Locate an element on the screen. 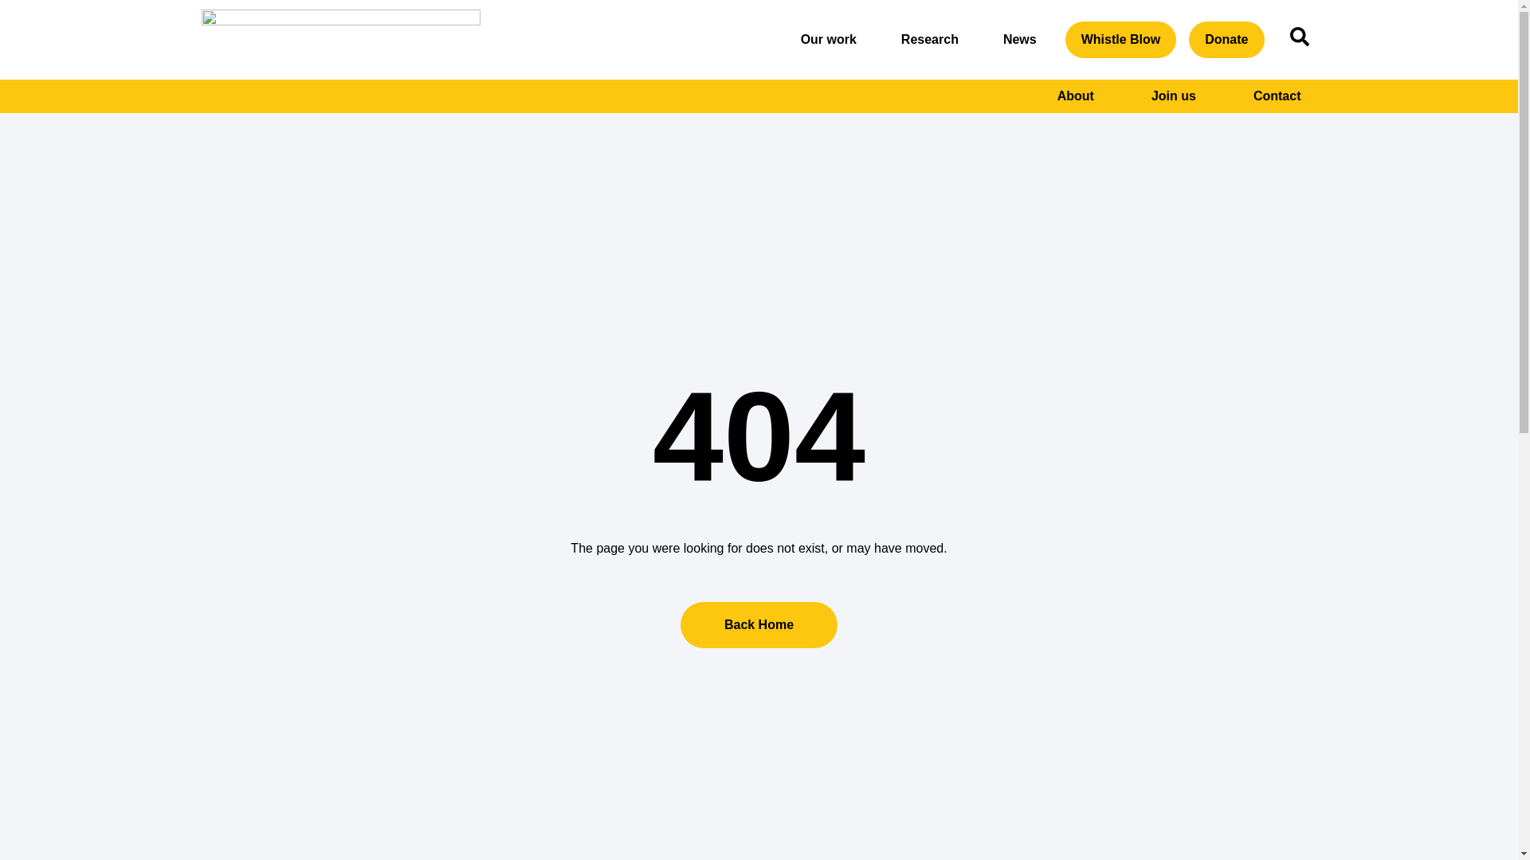  News is located at coordinates (1019, 40).